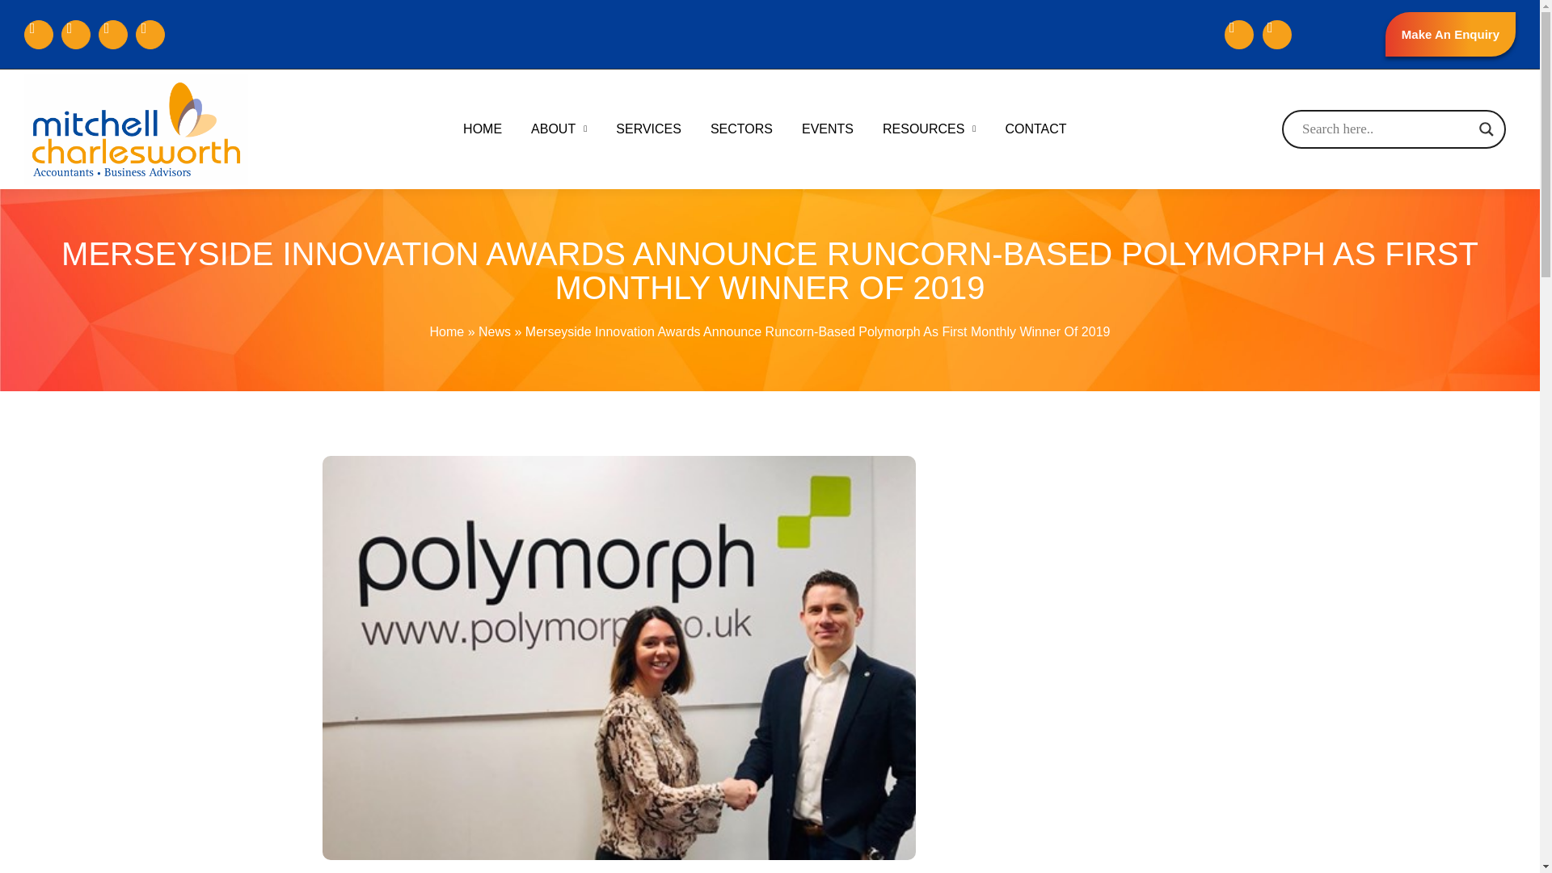 This screenshot has width=1552, height=873. Describe the element at coordinates (1450, 34) in the screenshot. I see `Make An Enquiry` at that location.